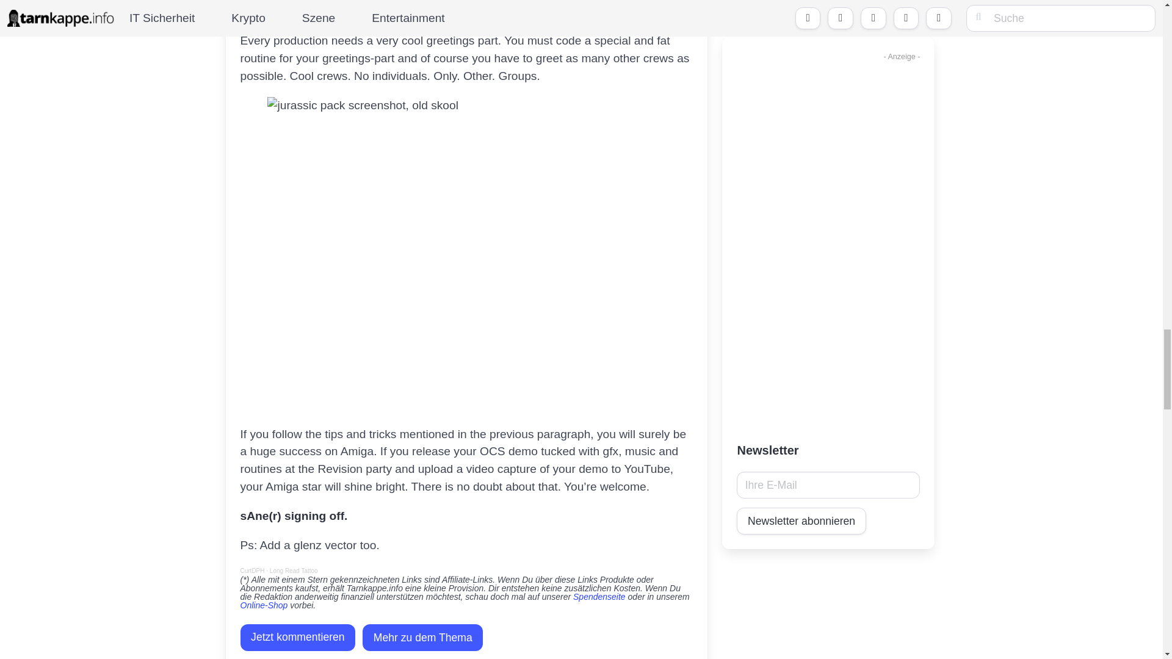 The width and height of the screenshot is (1172, 659). Describe the element at coordinates (599, 597) in the screenshot. I see `Spendenseite` at that location.